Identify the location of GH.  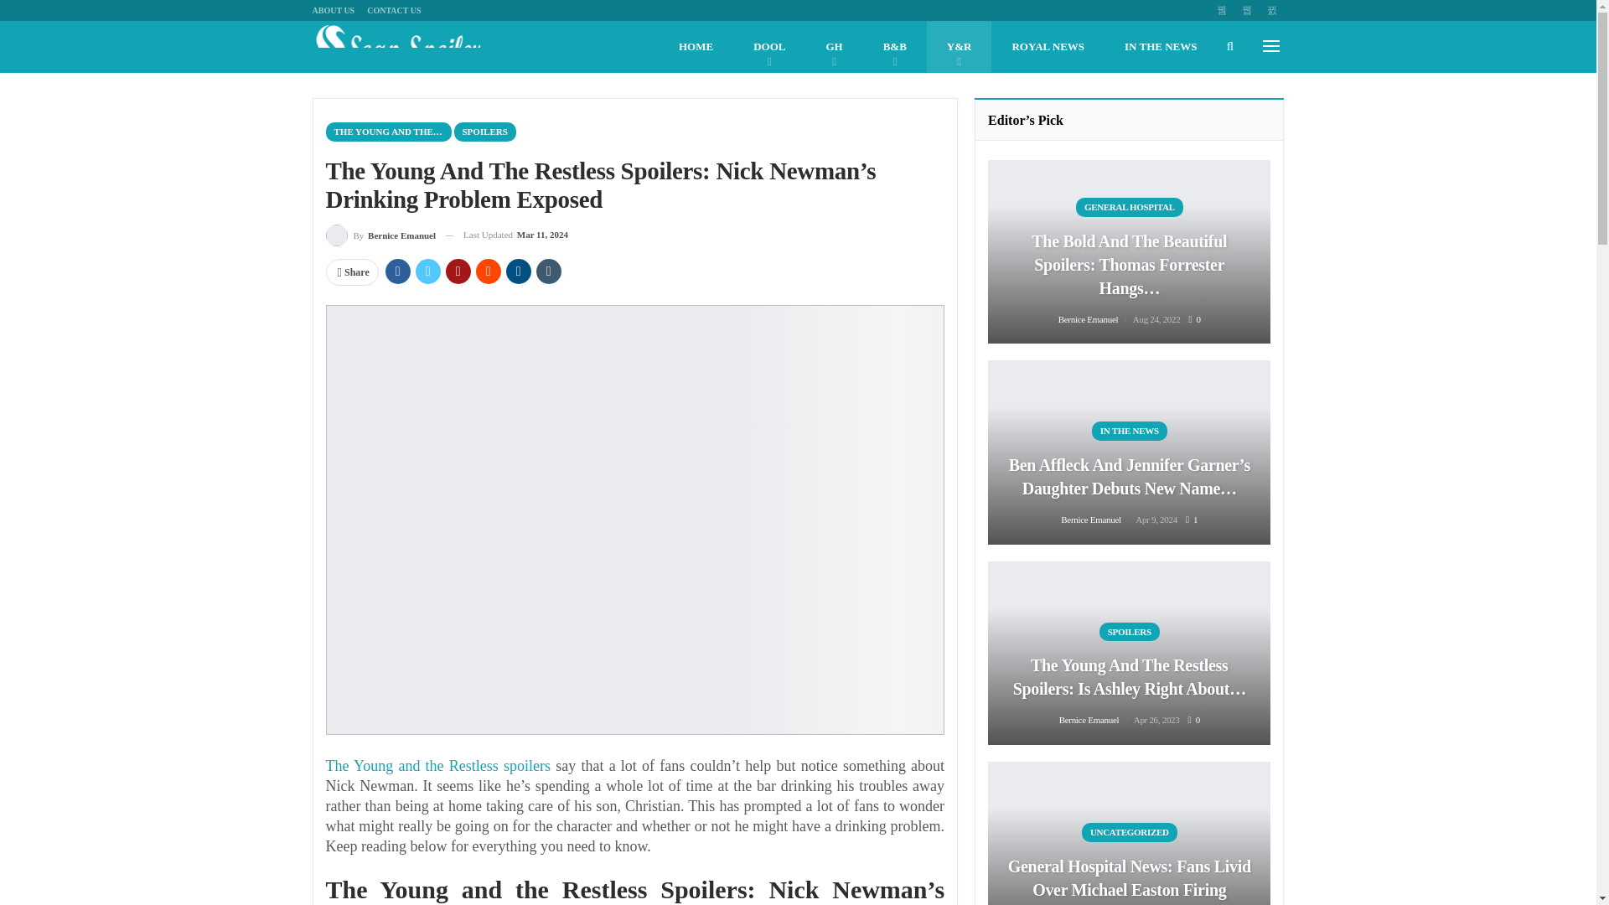
(834, 47).